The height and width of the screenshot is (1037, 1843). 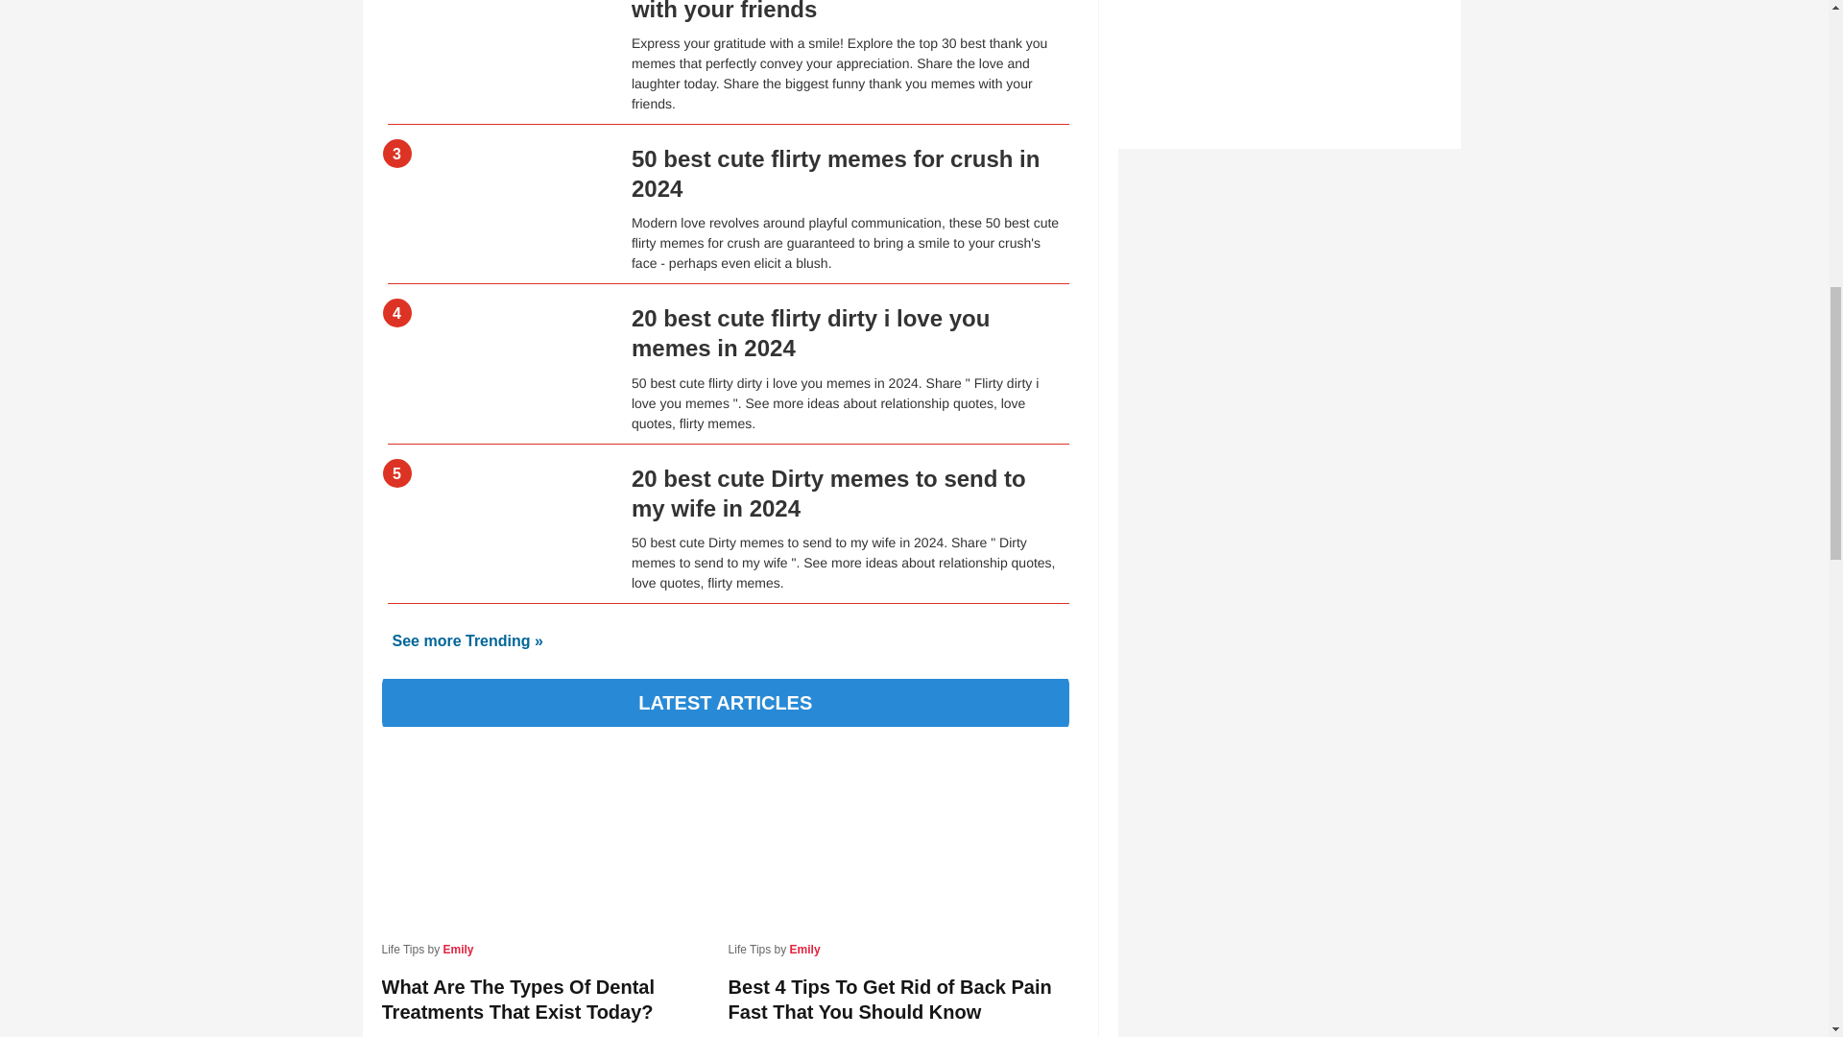 I want to click on 50 best cute flirty memes for crush in 2024, so click(x=835, y=173).